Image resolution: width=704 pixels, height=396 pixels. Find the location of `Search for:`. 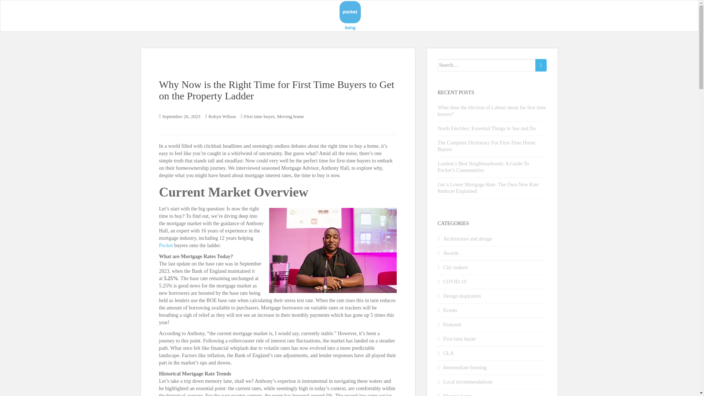

Search for: is located at coordinates (487, 65).